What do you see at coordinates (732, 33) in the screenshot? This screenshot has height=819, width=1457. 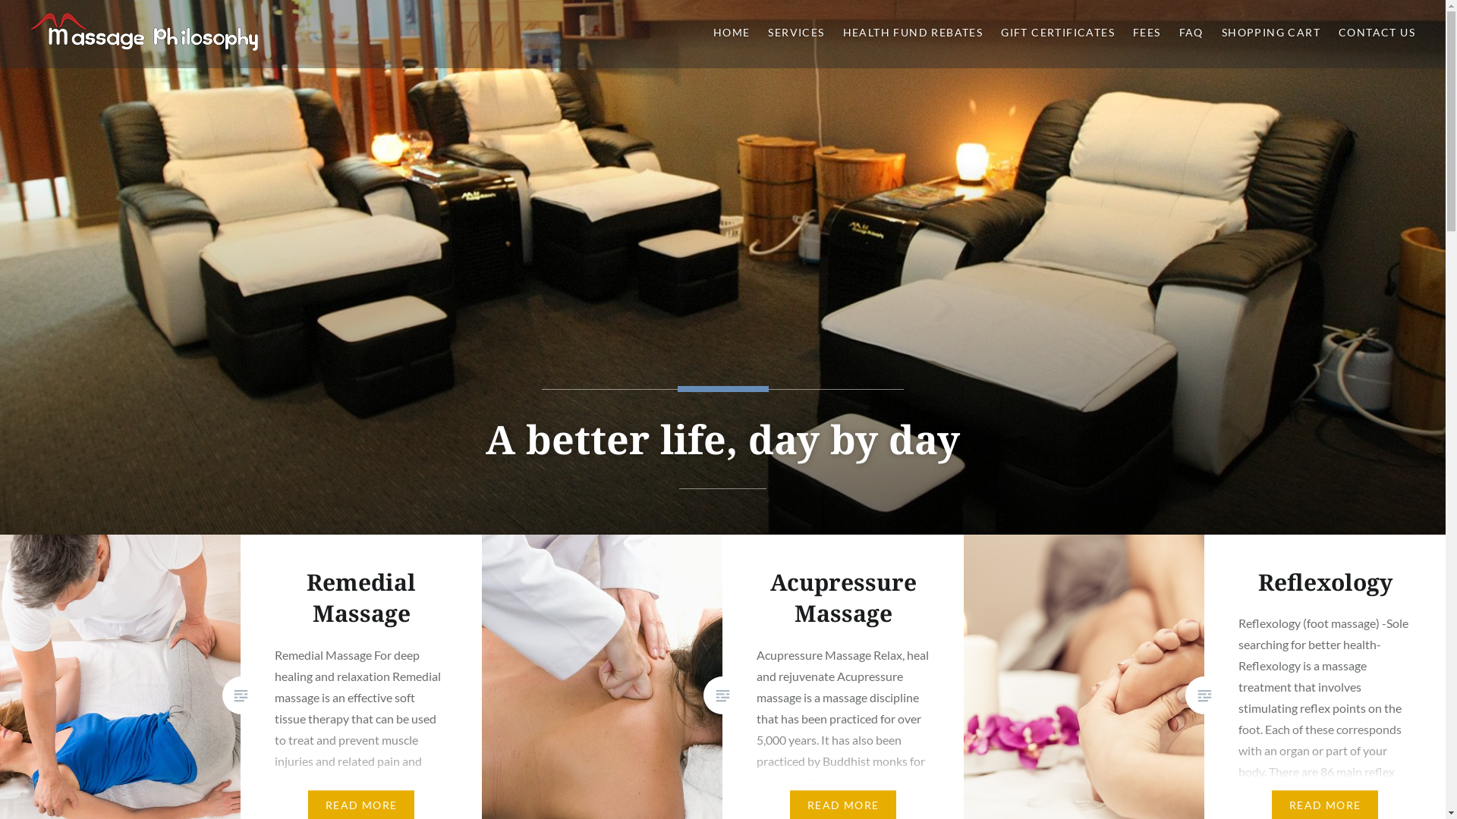 I see `HOME` at bounding box center [732, 33].